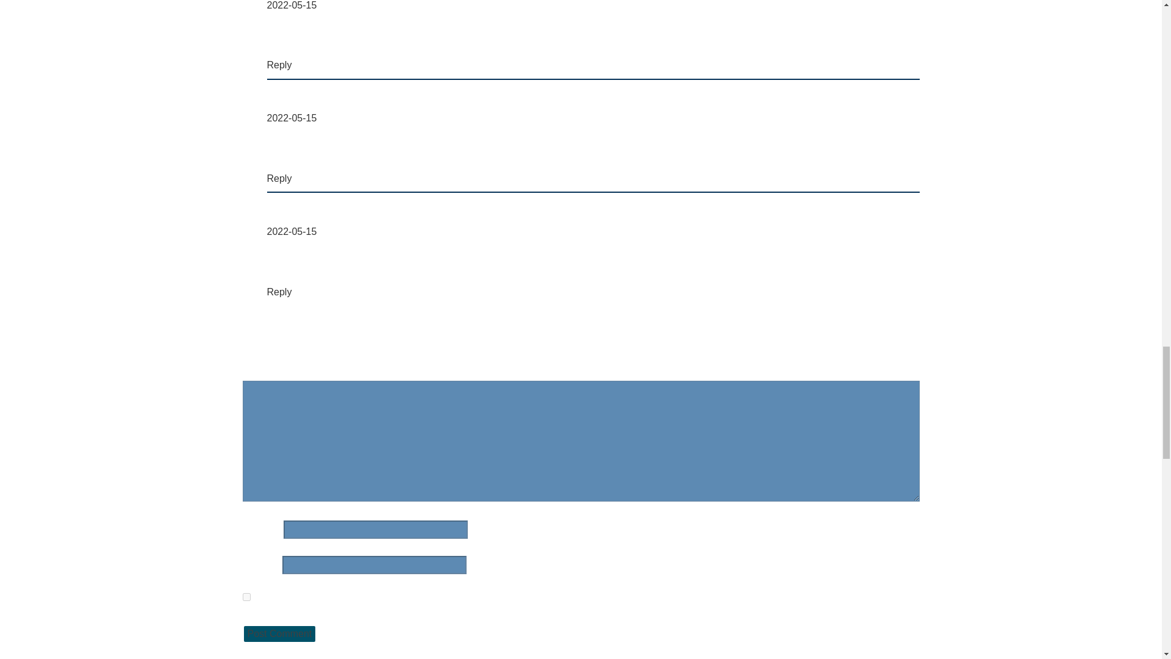 This screenshot has width=1171, height=659. What do you see at coordinates (279, 65) in the screenshot?
I see `Reply` at bounding box center [279, 65].